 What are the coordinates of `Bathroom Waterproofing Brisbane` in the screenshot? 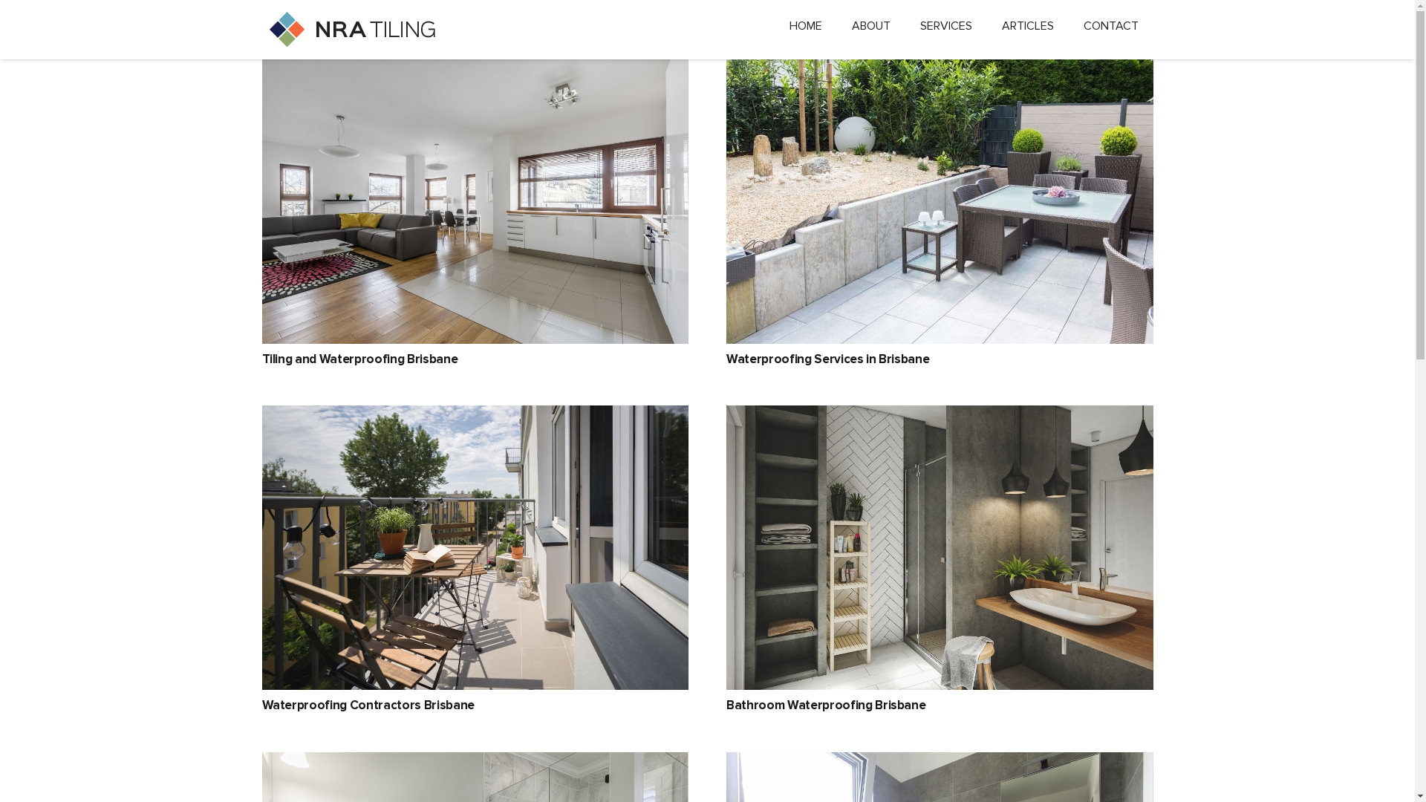 It's located at (826, 705).